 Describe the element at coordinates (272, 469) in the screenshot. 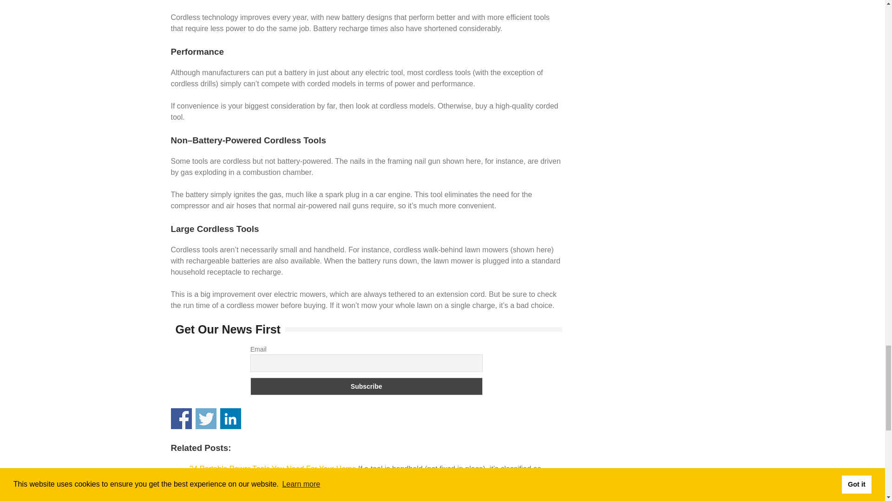

I see `24 Portable Power Tools You Need For Your Home` at that location.